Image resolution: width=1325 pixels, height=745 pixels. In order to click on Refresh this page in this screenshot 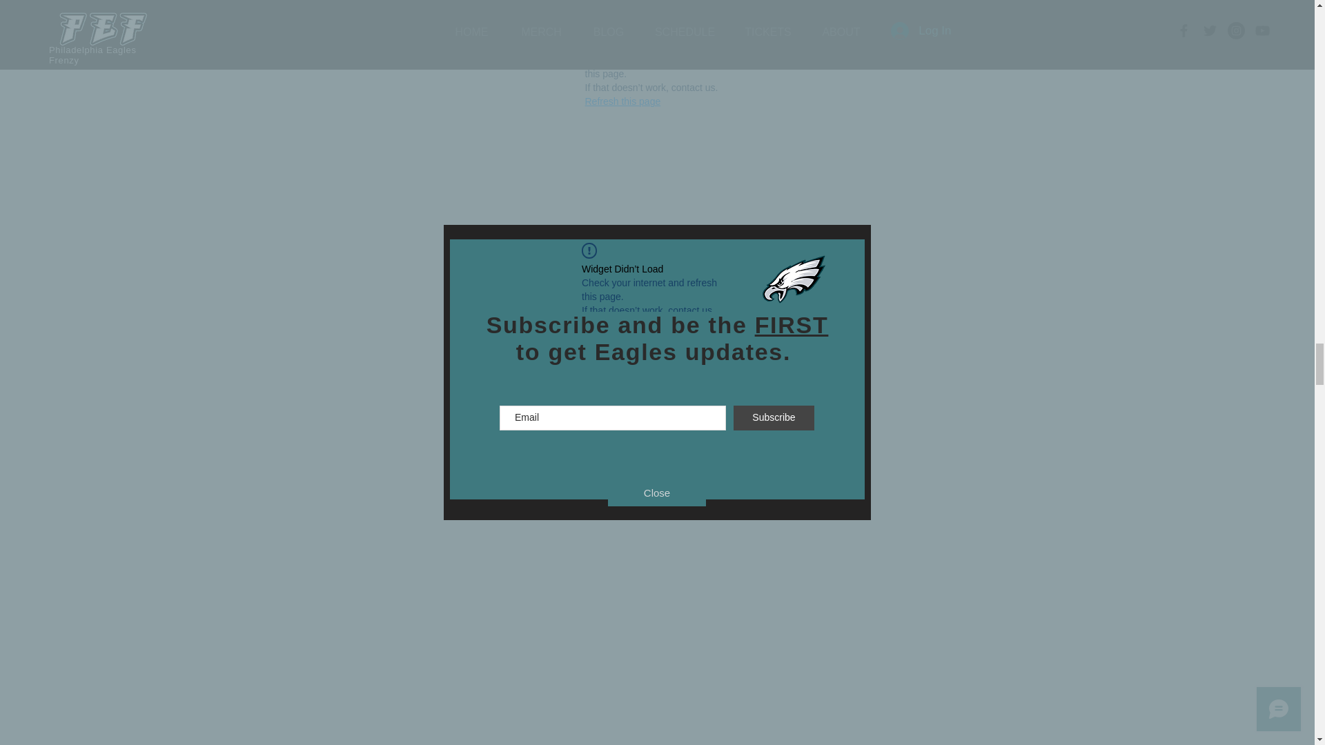, I will do `click(623, 101)`.